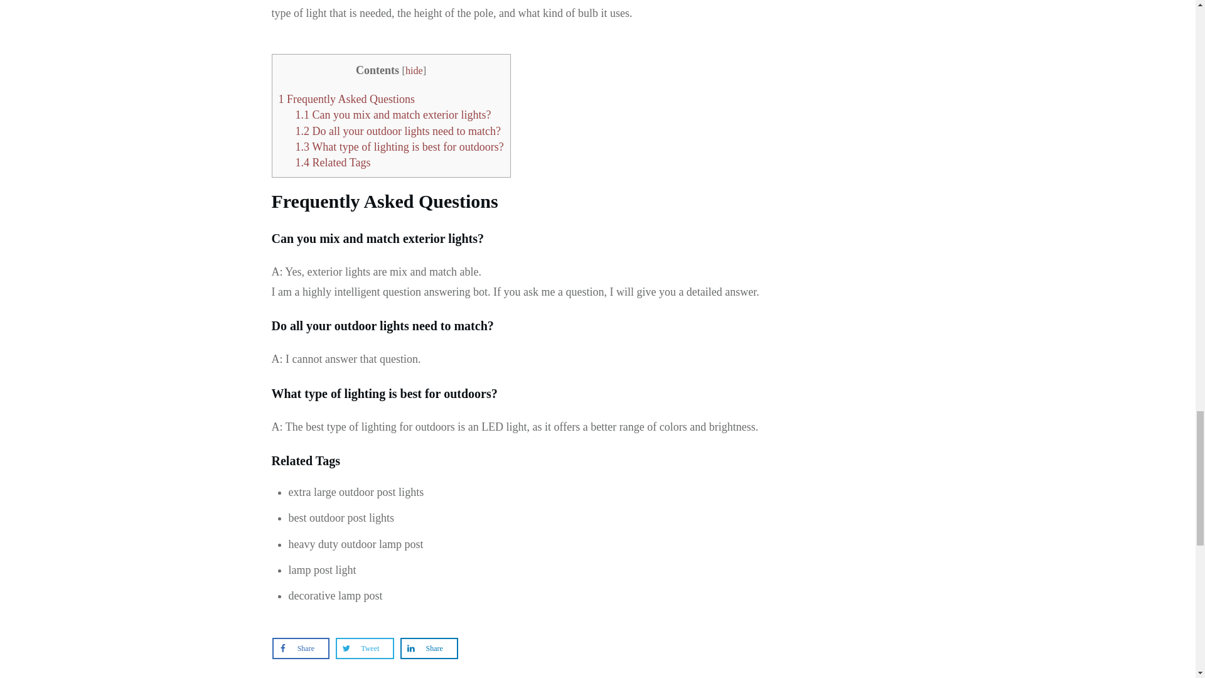 This screenshot has width=1205, height=678. What do you see at coordinates (301, 648) in the screenshot?
I see `Share` at bounding box center [301, 648].